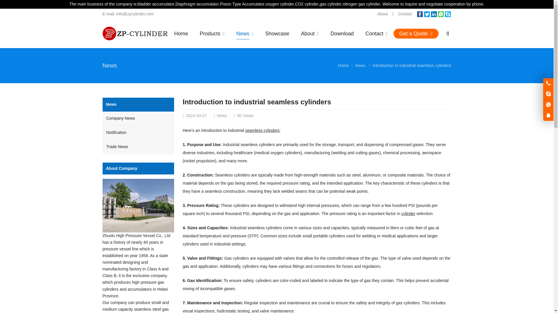 This screenshot has height=313, width=558. What do you see at coordinates (156, 4) in the screenshot?
I see `bladder accumulator` at bounding box center [156, 4].